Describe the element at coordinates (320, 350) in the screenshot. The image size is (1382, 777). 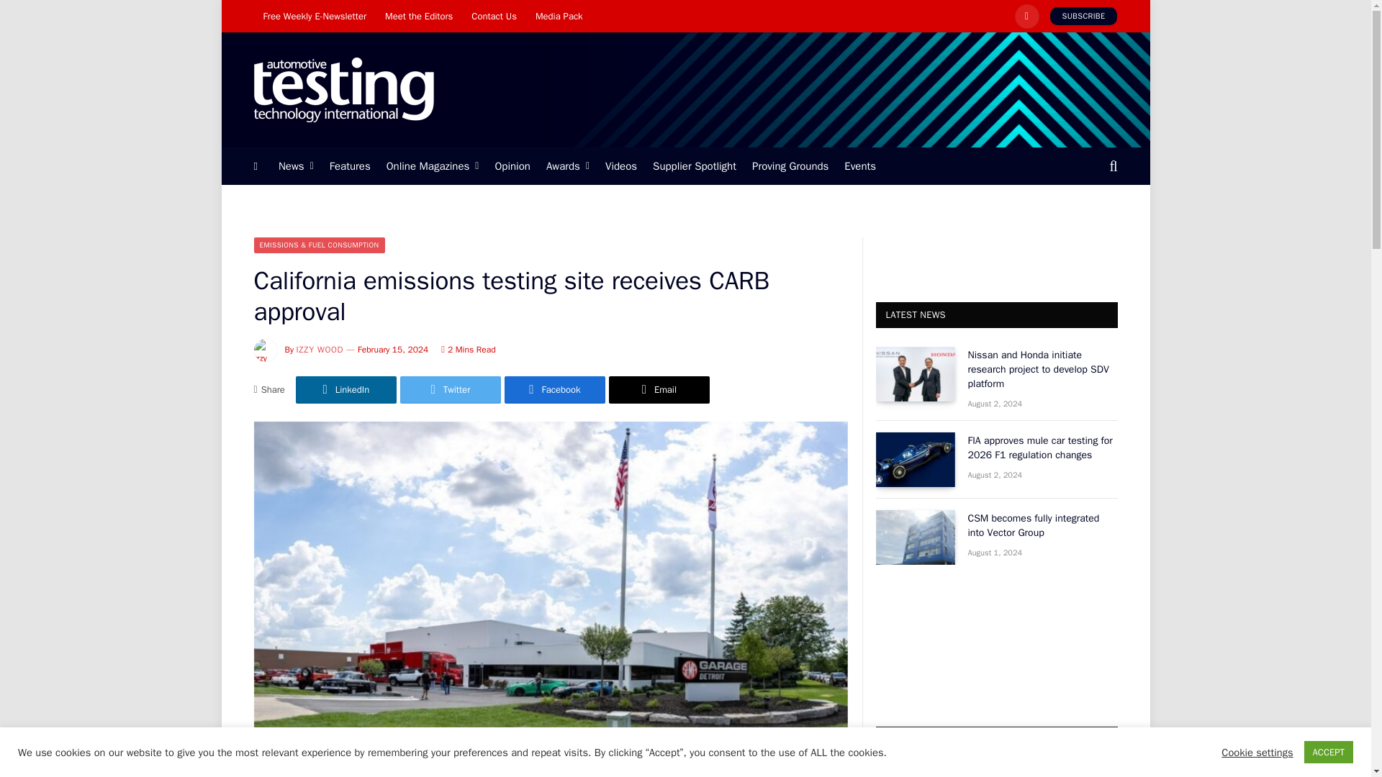
I see `Posts by Izzy Wood` at that location.